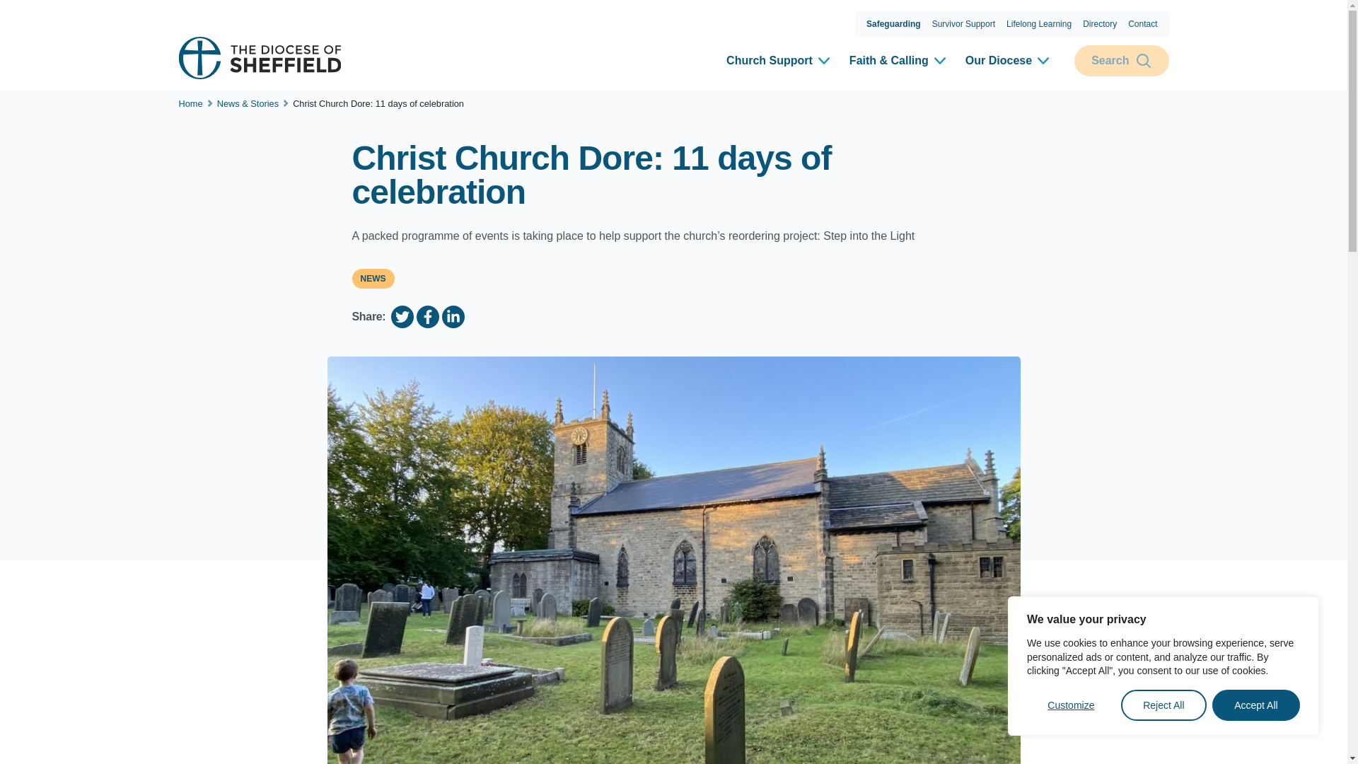  What do you see at coordinates (427, 317) in the screenshot?
I see `Share this` at bounding box center [427, 317].